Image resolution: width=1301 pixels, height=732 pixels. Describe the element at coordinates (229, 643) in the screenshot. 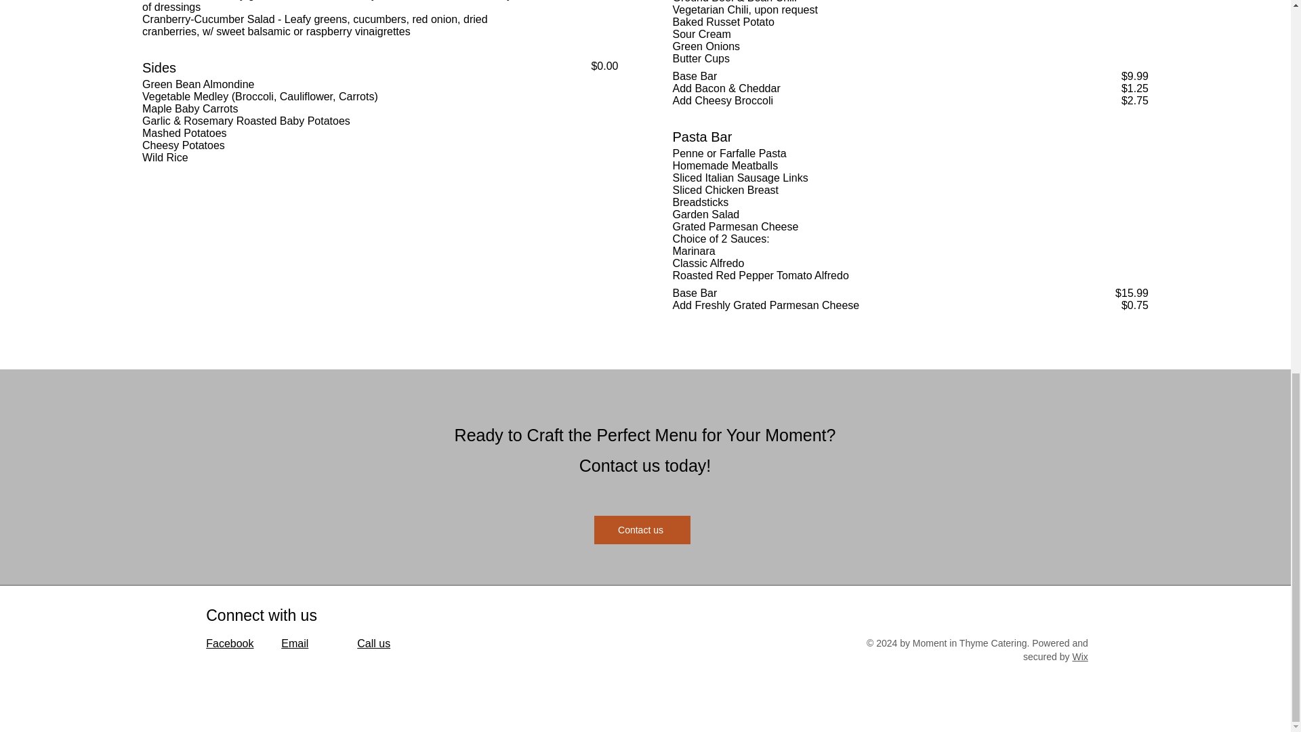

I see `Facebook` at that location.